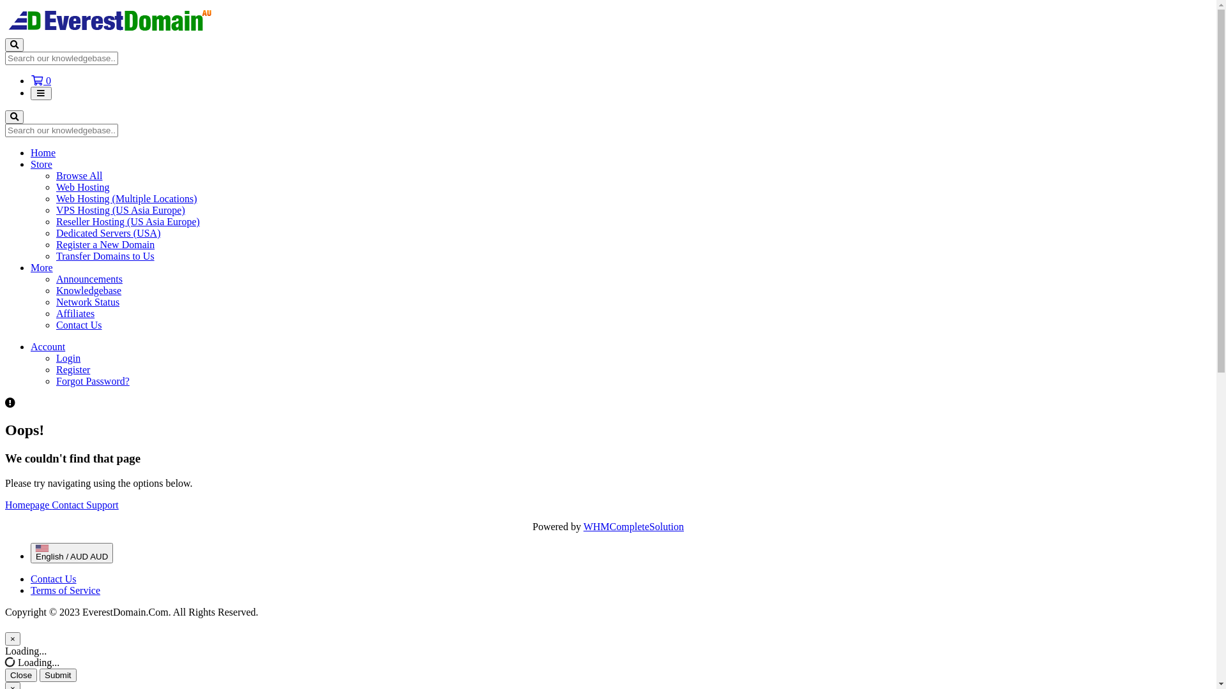  What do you see at coordinates (88, 302) in the screenshot?
I see `Network Status` at bounding box center [88, 302].